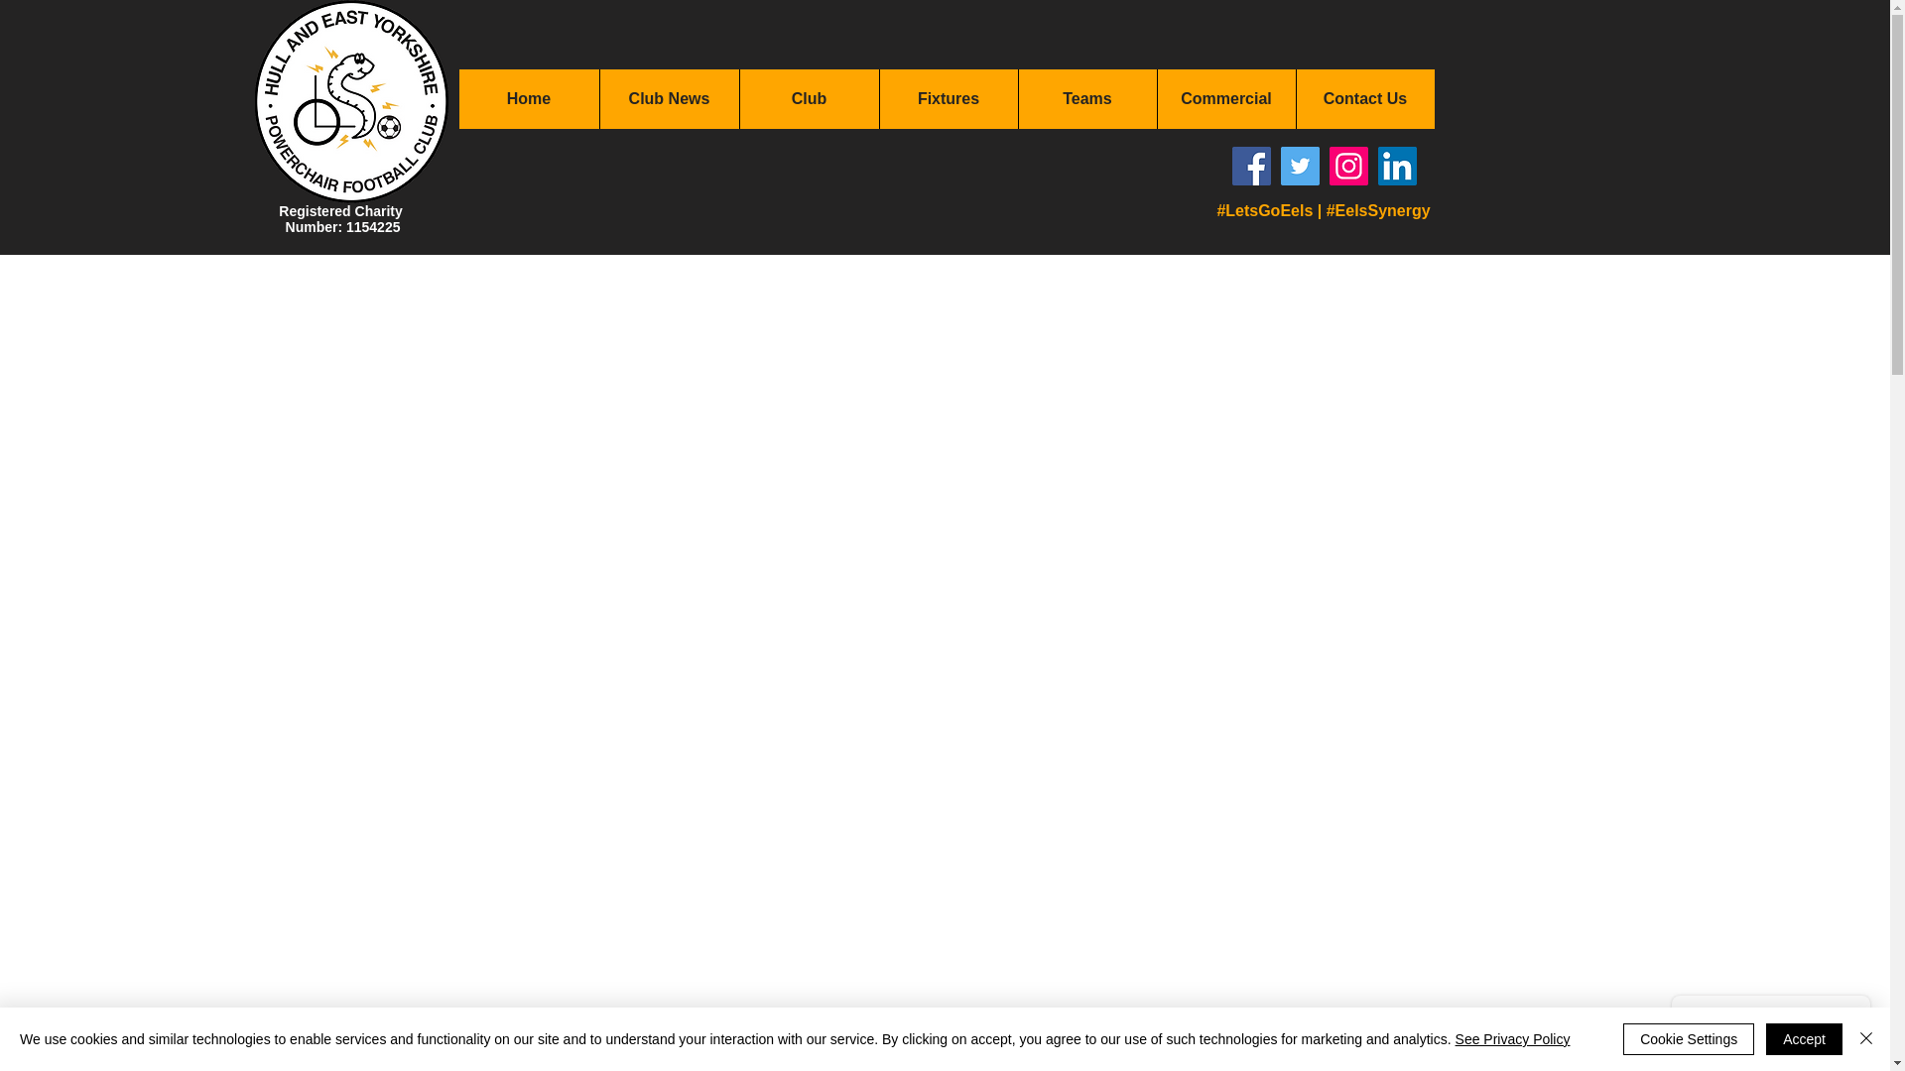  Describe the element at coordinates (1512, 1039) in the screenshot. I see `See Privacy Policy` at that location.